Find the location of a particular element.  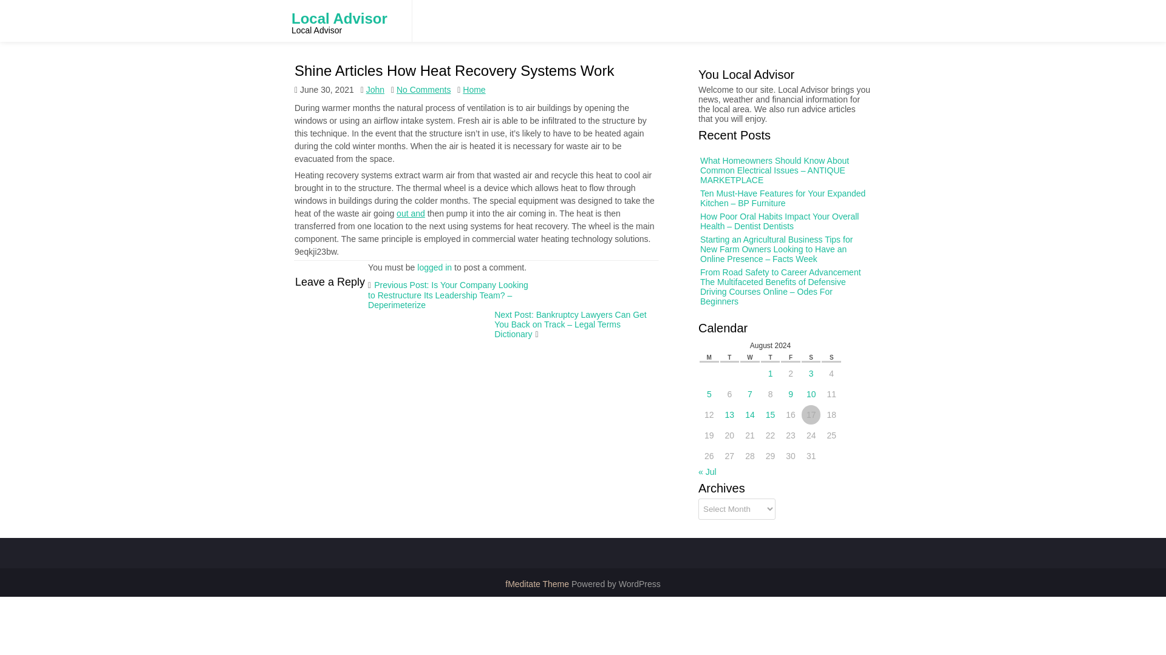

John is located at coordinates (375, 90).